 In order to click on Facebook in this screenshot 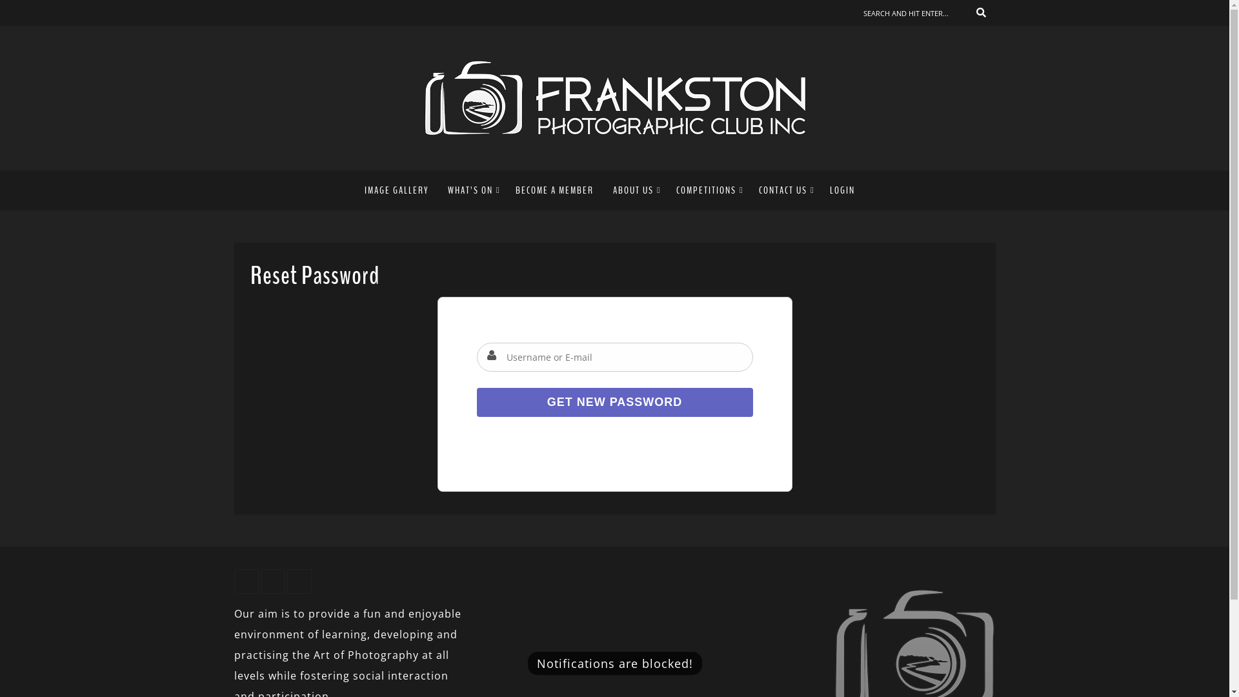, I will do `click(243, 13)`.